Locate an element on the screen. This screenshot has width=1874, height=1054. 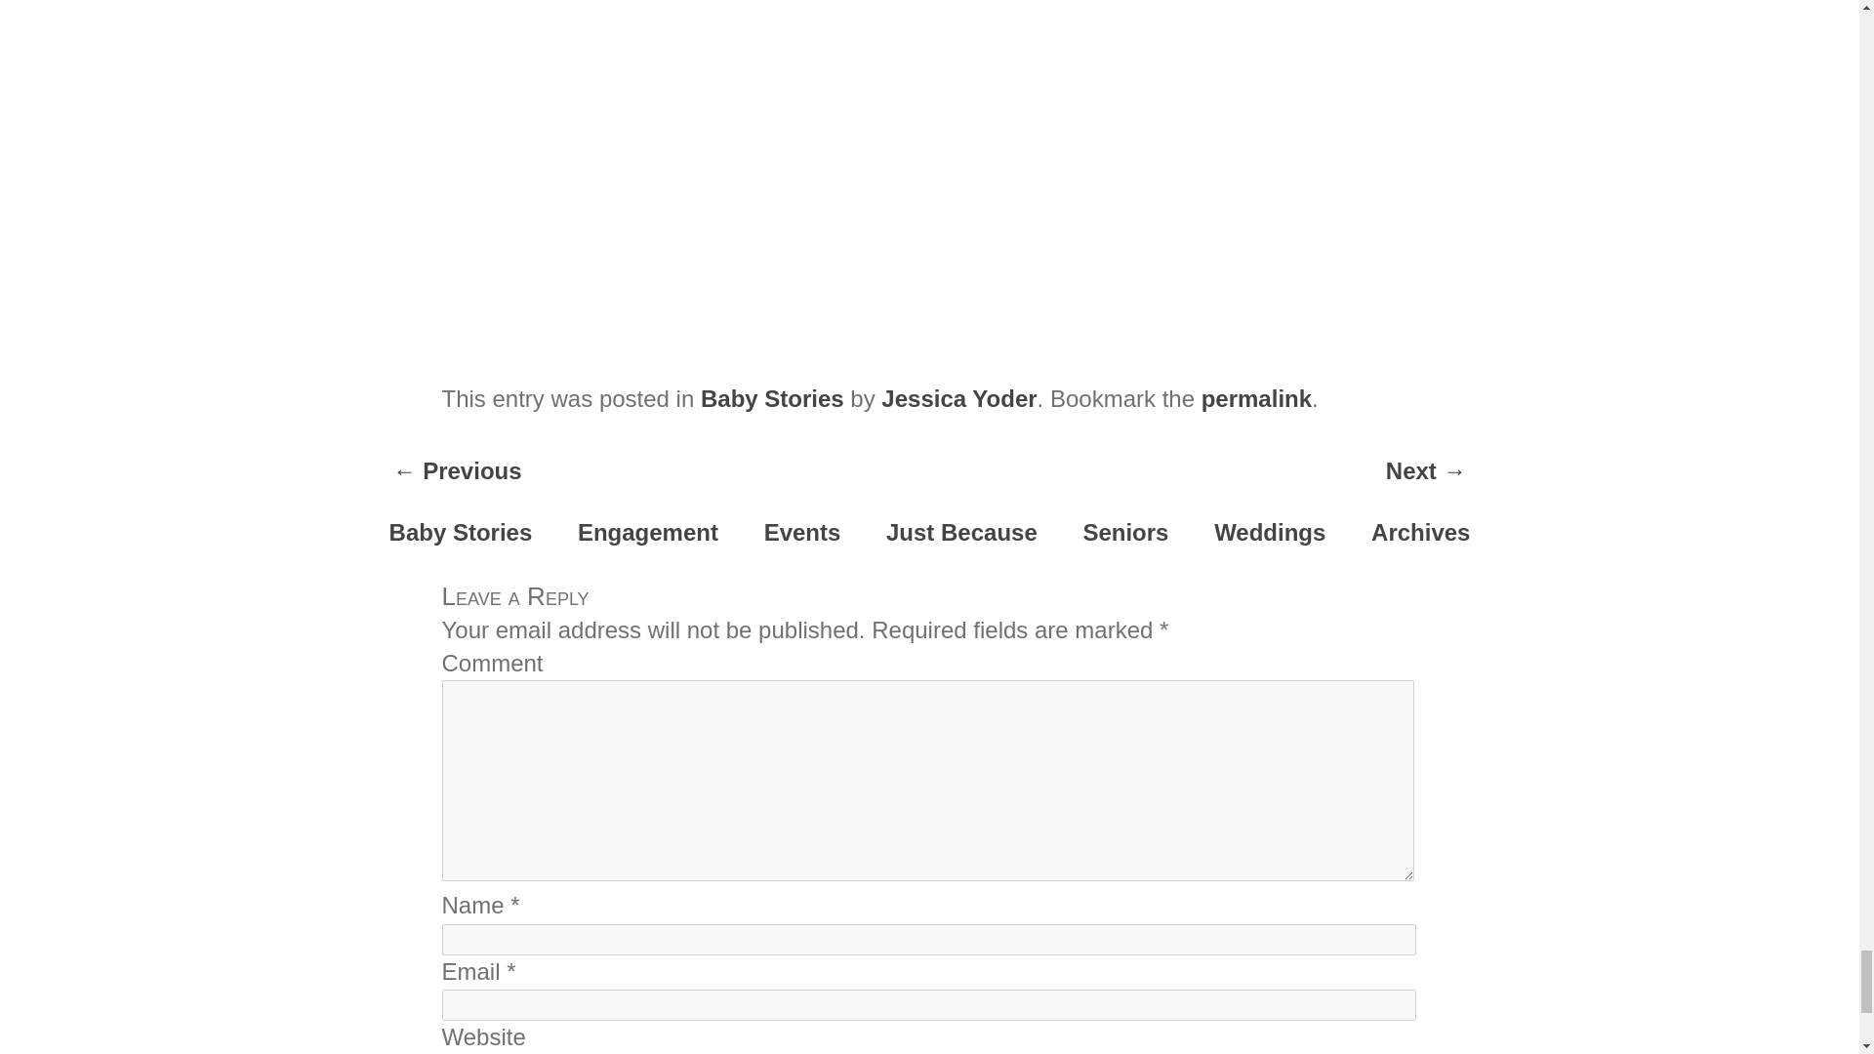
permalink is located at coordinates (1256, 398).